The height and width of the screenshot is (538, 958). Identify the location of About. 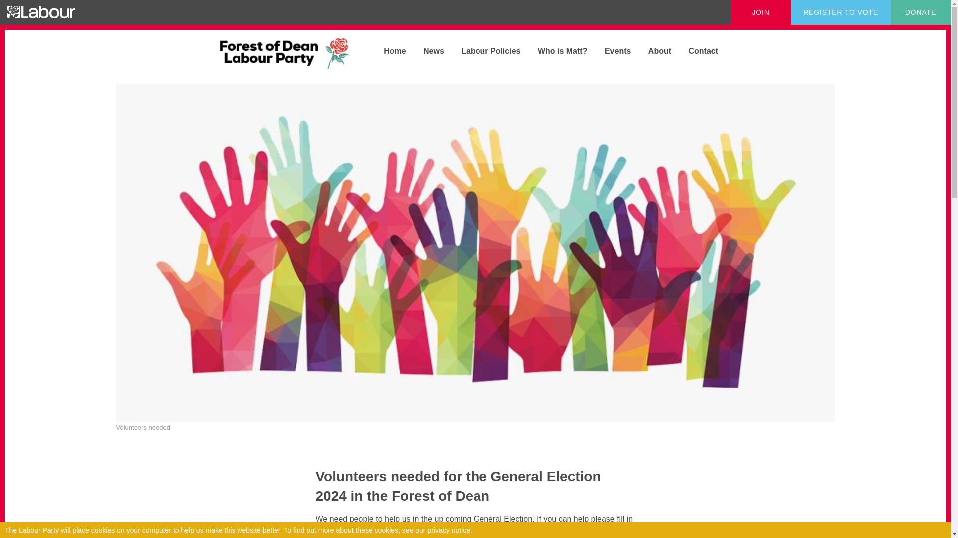
(652, 51).